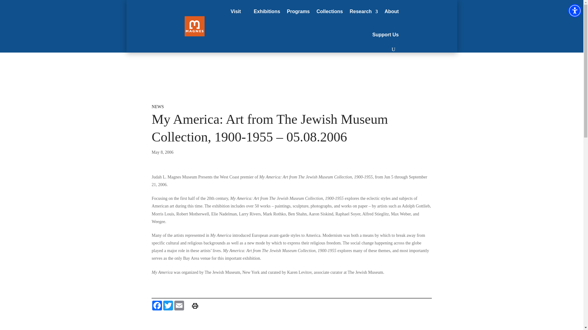  What do you see at coordinates (236, 12) in the screenshot?
I see `Visit` at bounding box center [236, 12].